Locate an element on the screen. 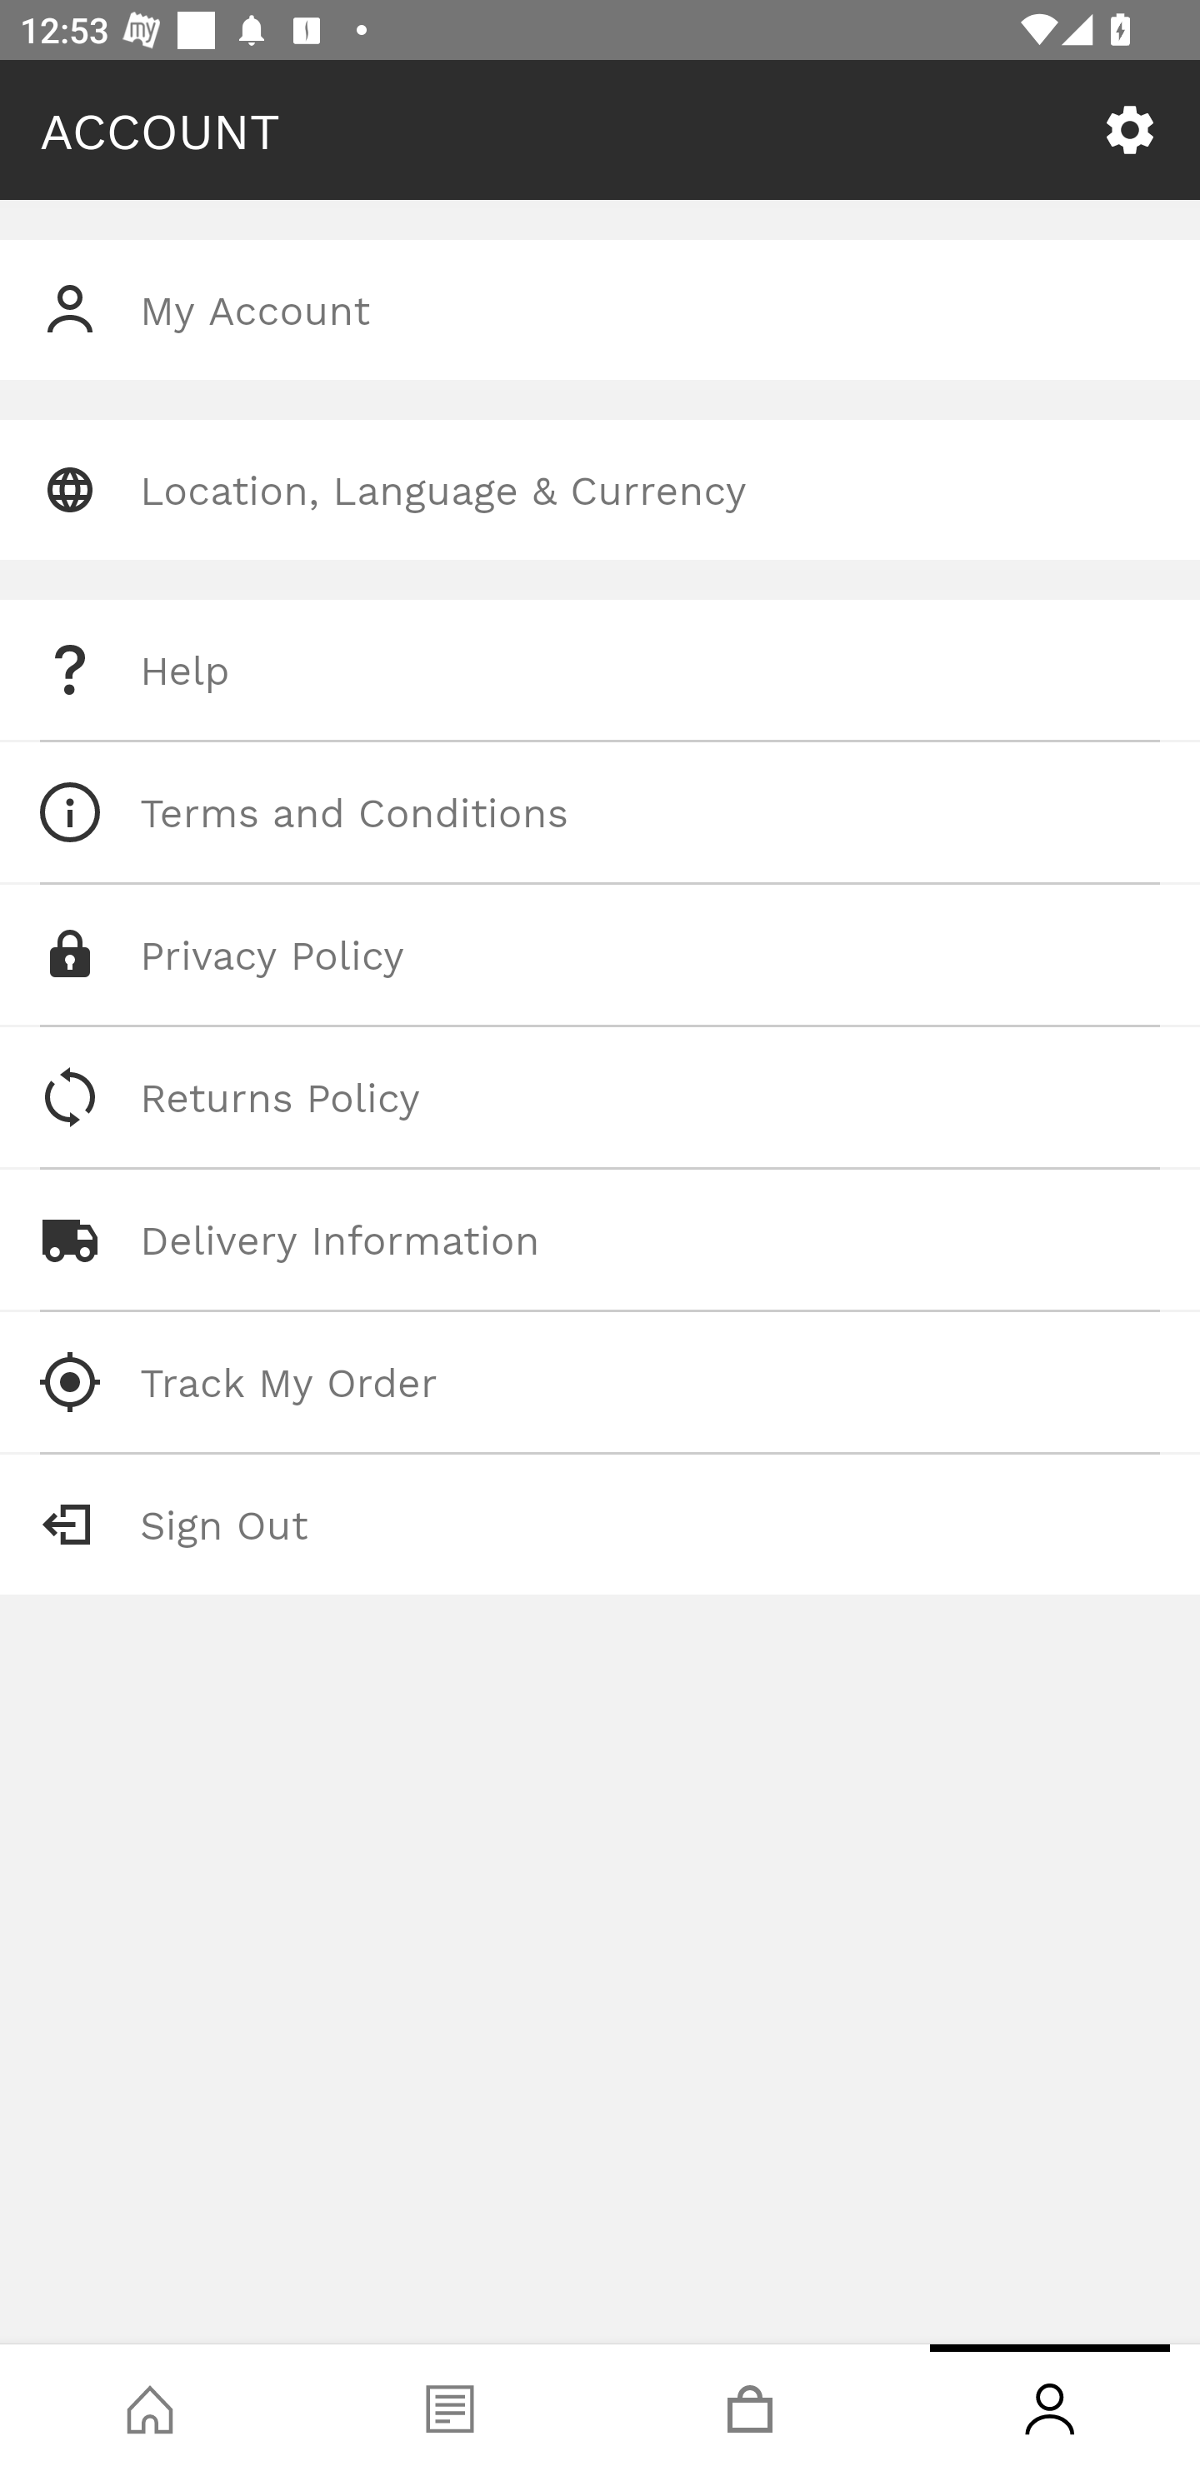  Privacy Policy is located at coordinates (600, 955).